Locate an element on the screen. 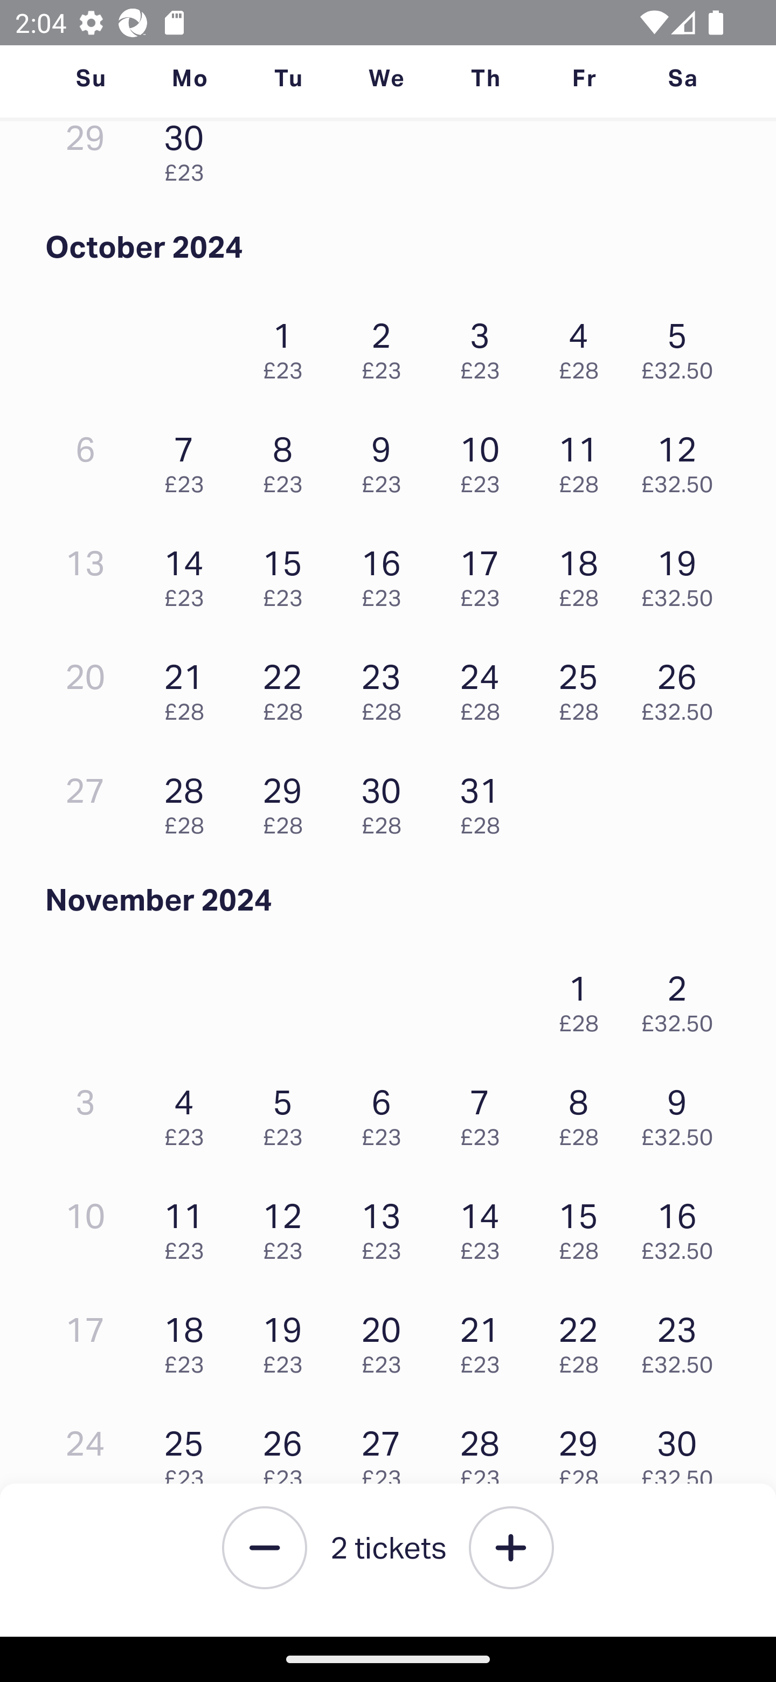  12 £32.50 is located at coordinates (682, 460).